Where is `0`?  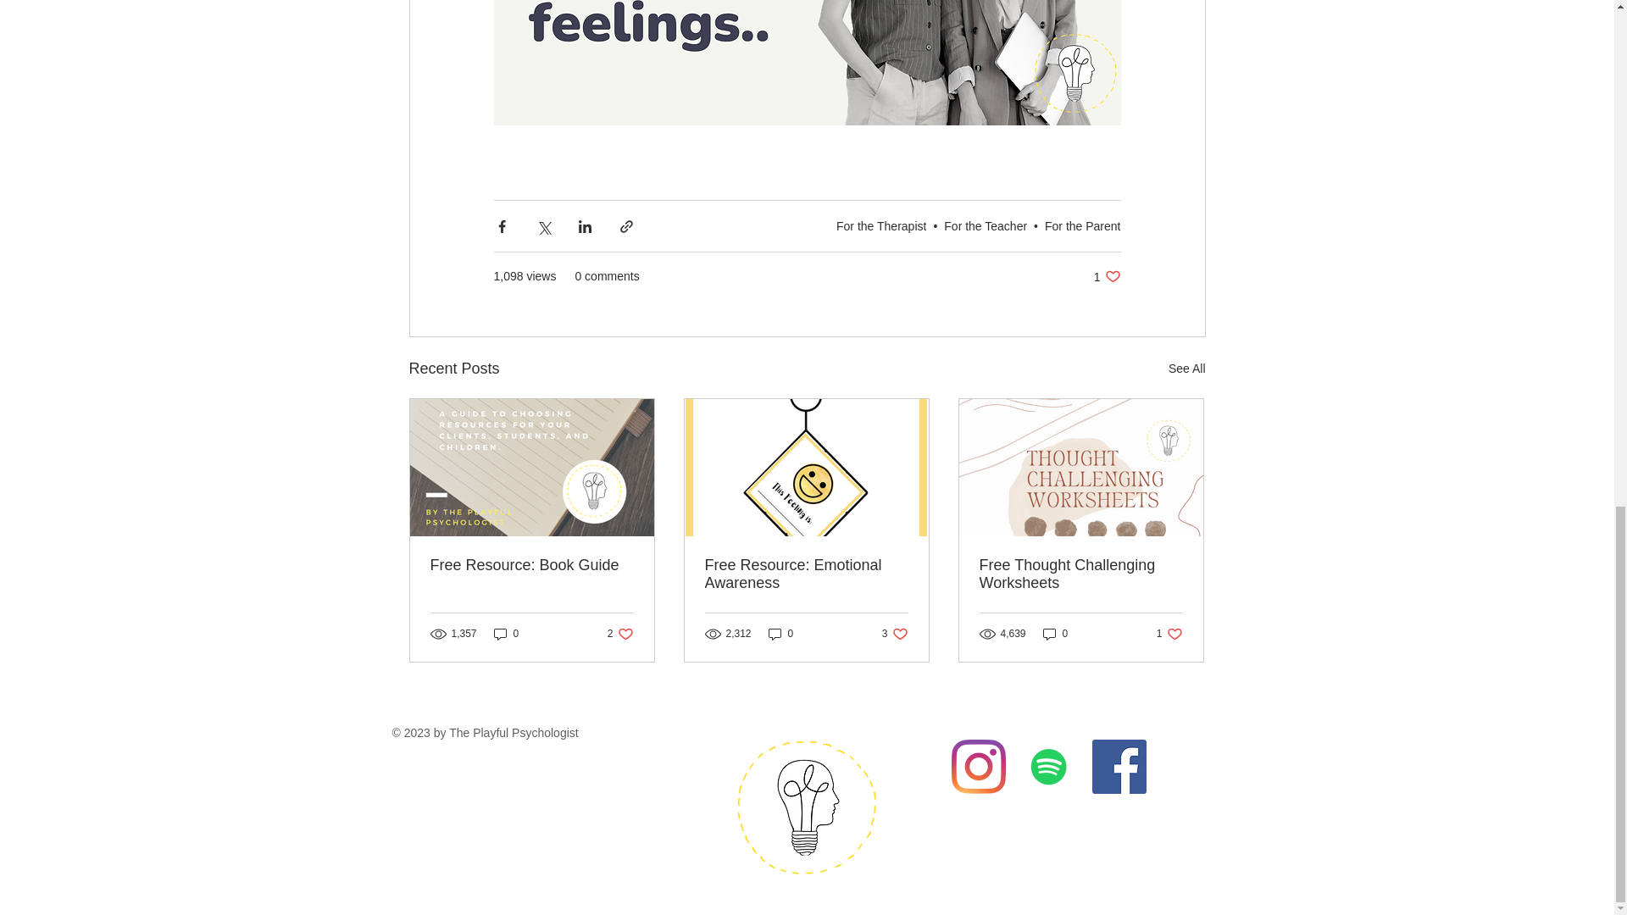
0 is located at coordinates (806, 574).